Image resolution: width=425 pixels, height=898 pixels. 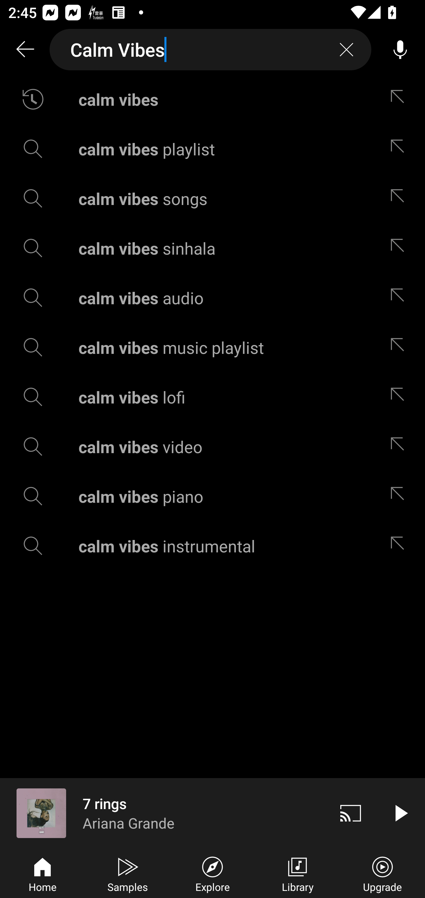 I want to click on Edit suggestion calm vibes lofi, so click(x=400, y=397).